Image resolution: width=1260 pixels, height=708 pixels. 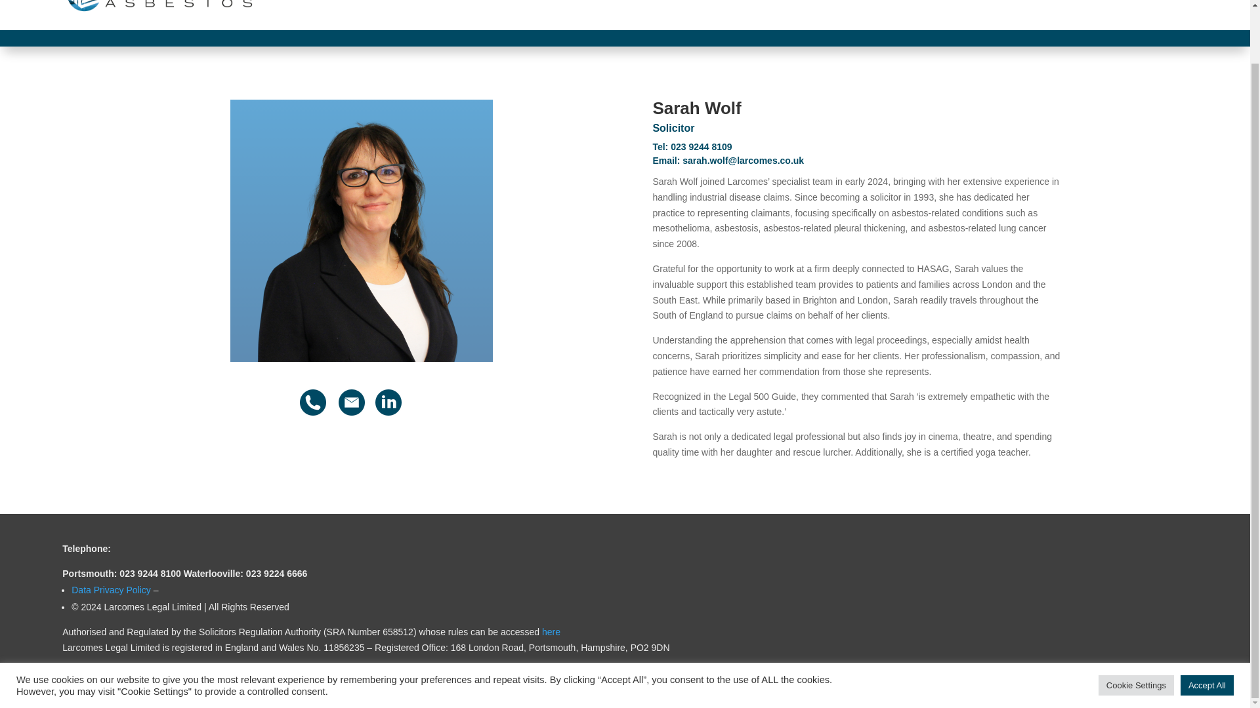 What do you see at coordinates (876, 10) in the screenshot?
I see `Outreach Work` at bounding box center [876, 10].